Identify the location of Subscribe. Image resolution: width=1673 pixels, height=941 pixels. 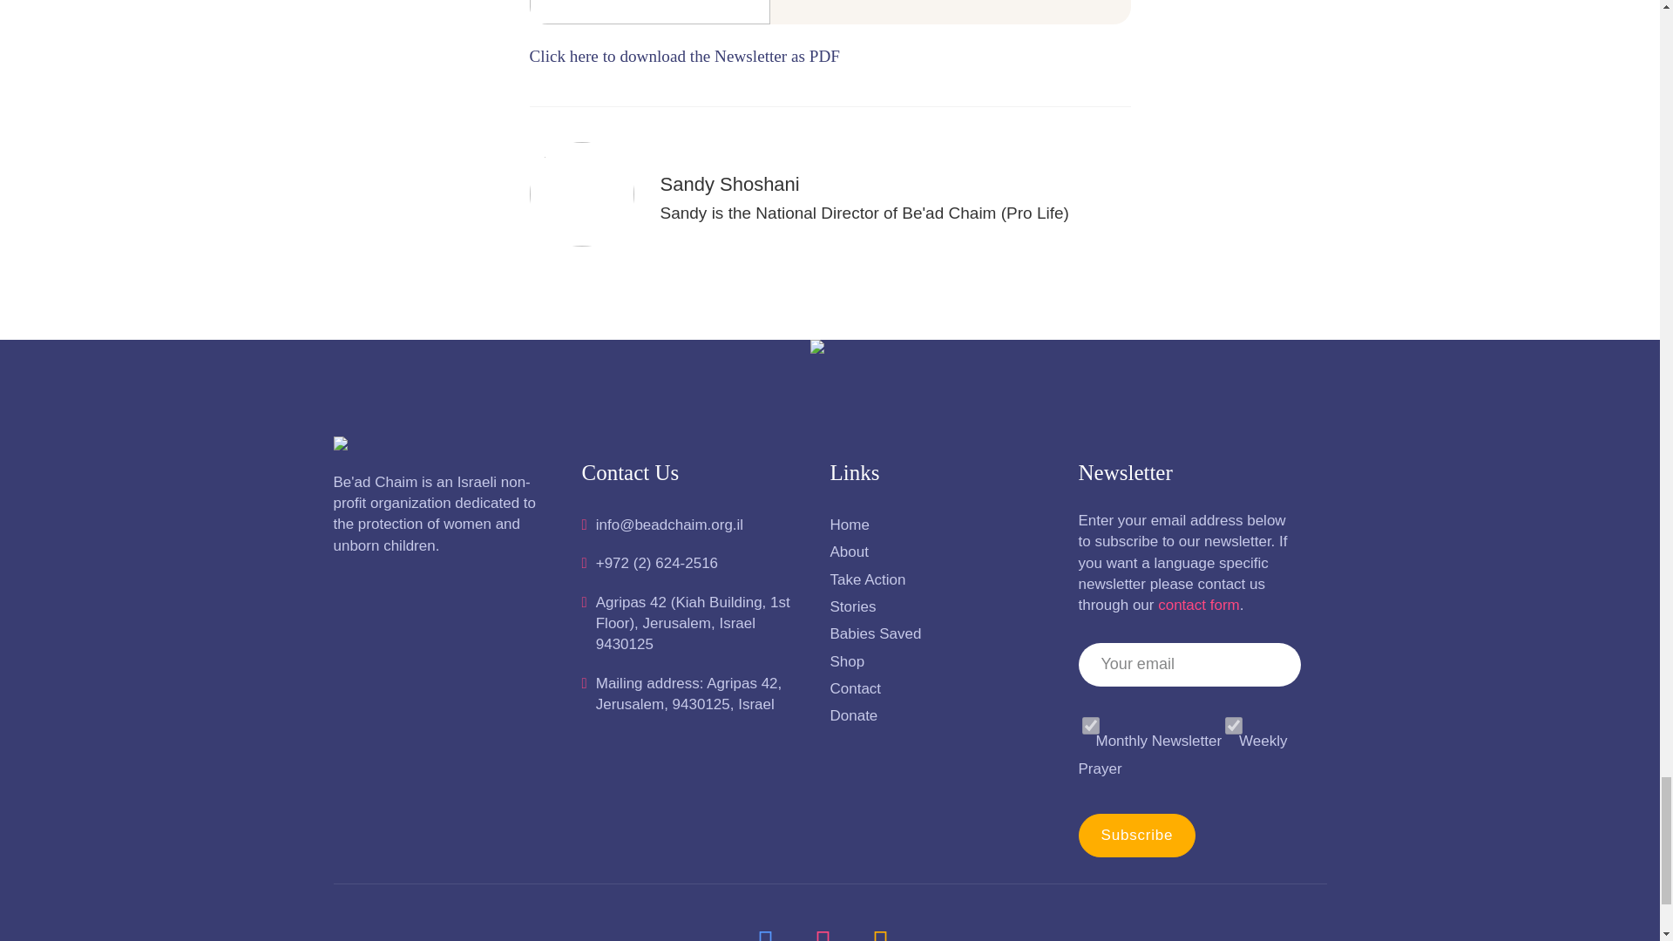
(1137, 835).